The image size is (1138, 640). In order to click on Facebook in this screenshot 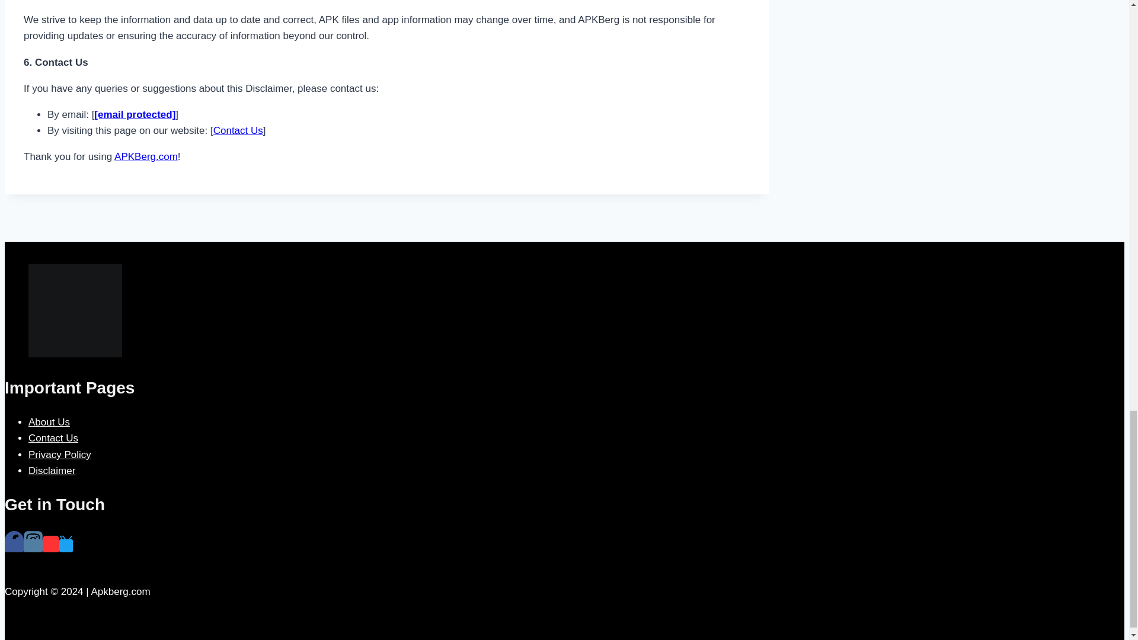, I will do `click(14, 540)`.